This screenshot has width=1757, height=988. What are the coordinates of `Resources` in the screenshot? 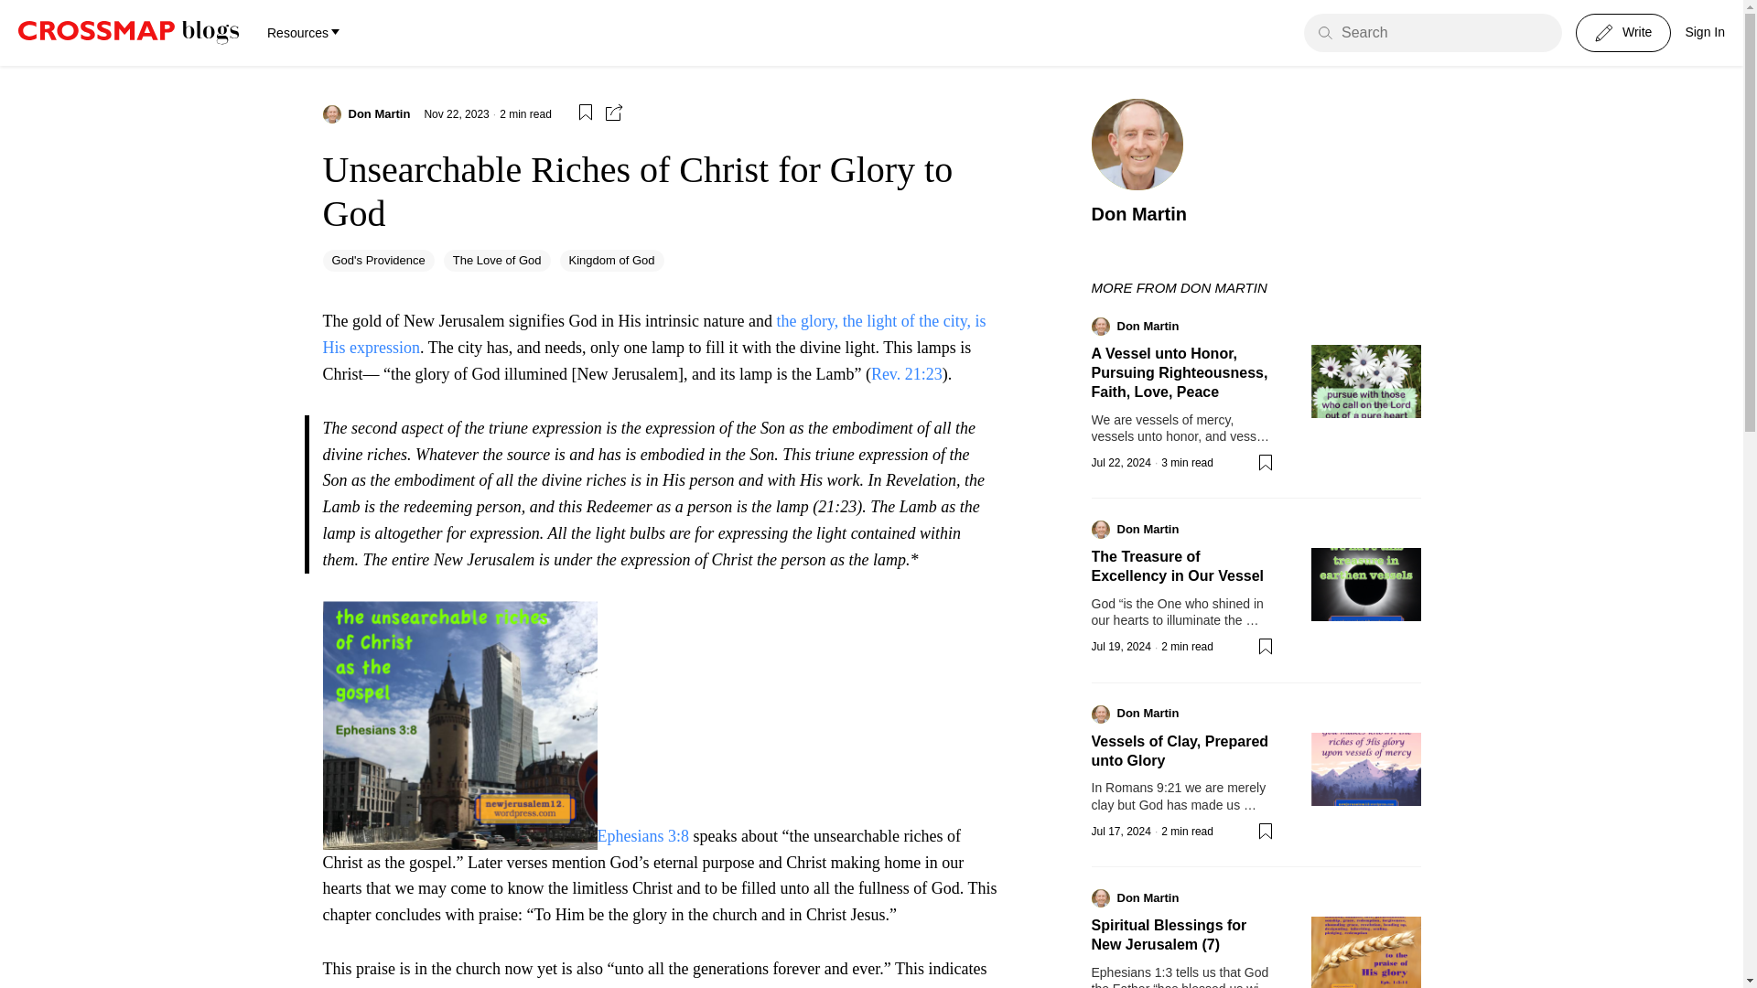 It's located at (302, 33).